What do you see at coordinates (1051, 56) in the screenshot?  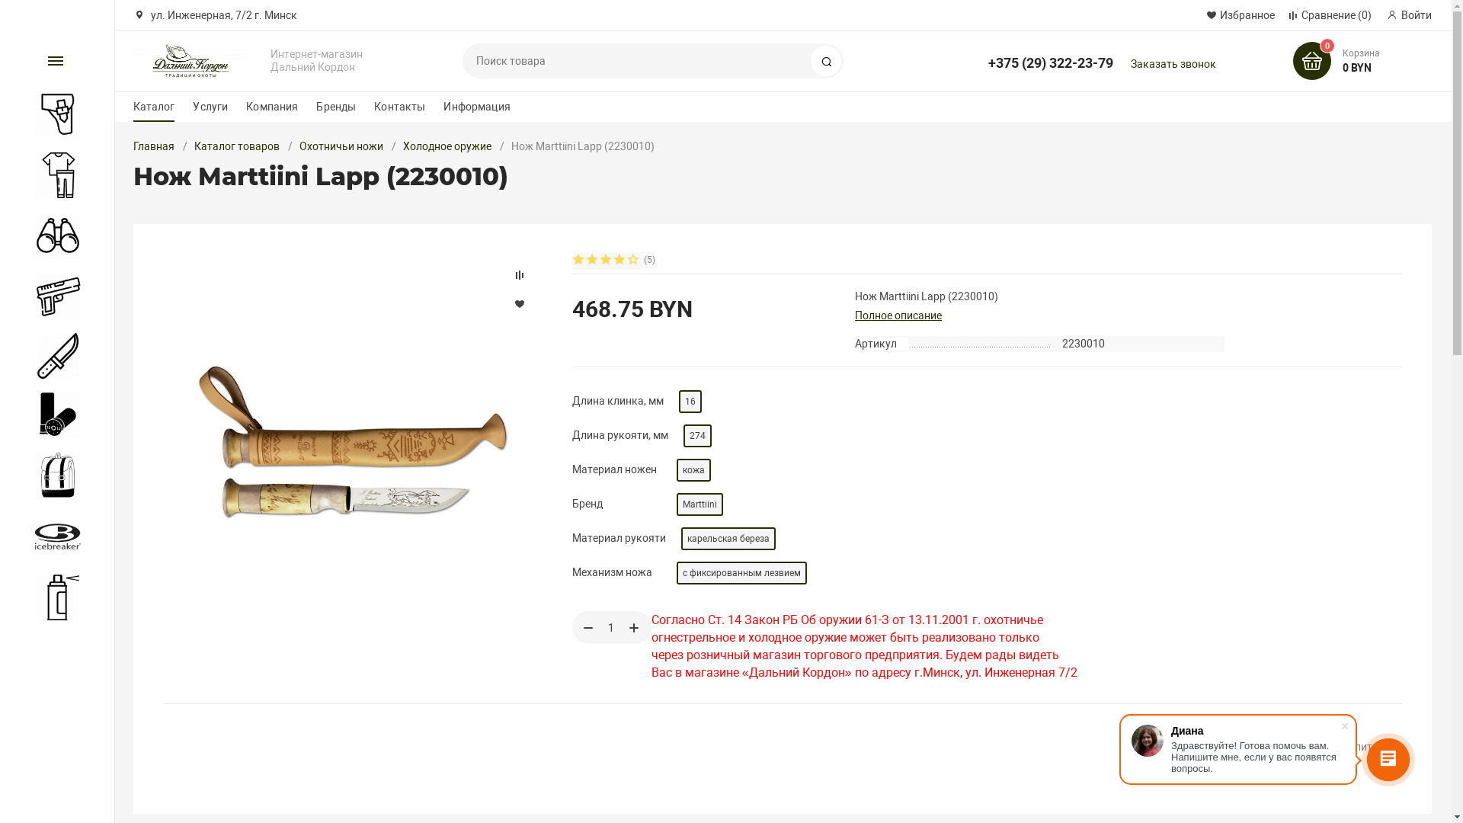 I see `+375 (29) 322-23-79` at bounding box center [1051, 56].